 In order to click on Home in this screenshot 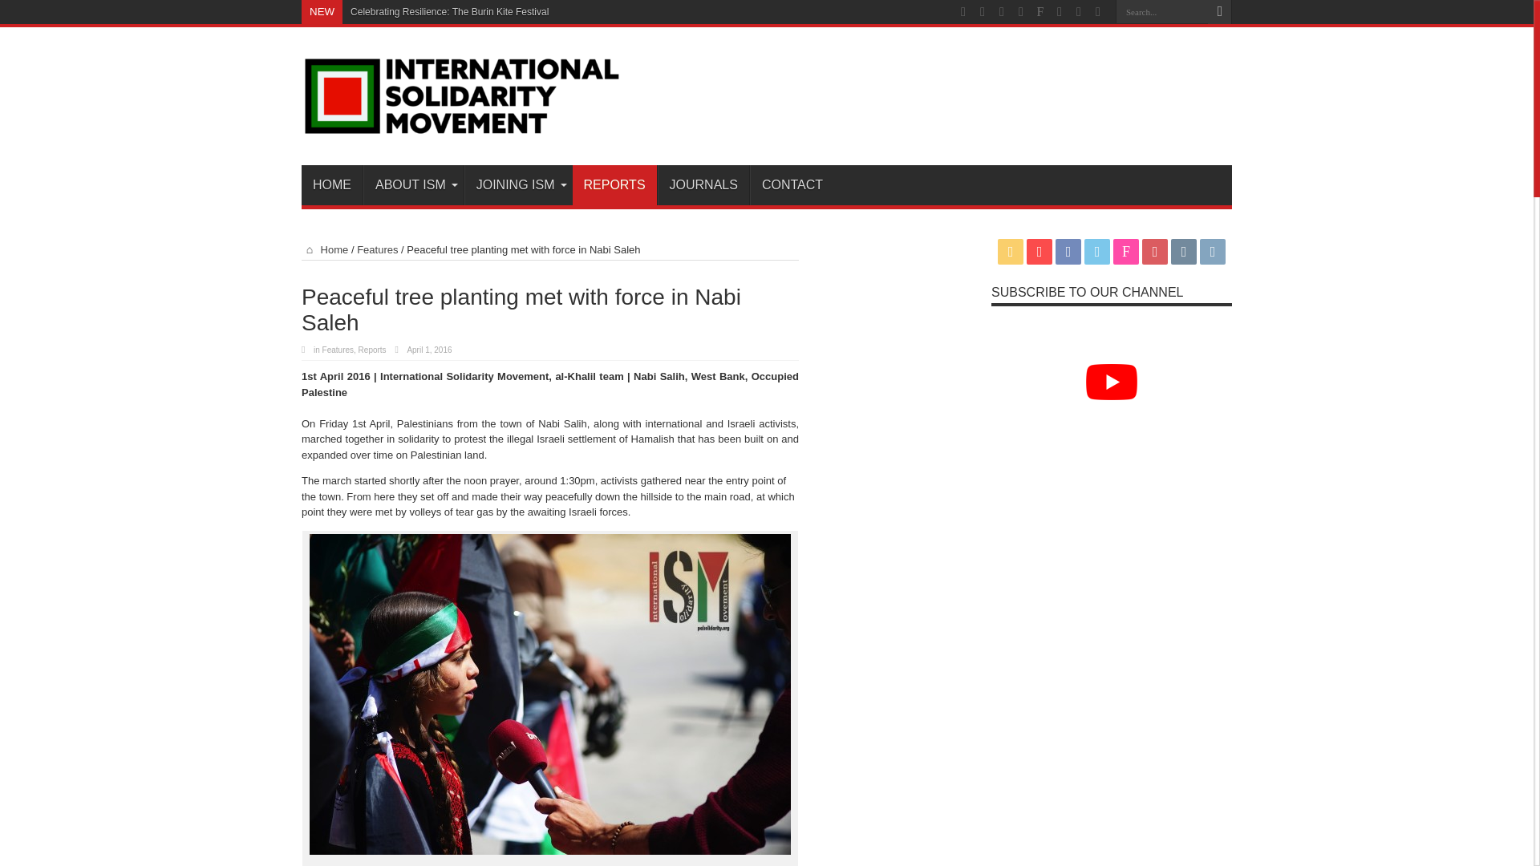, I will do `click(324, 249)`.